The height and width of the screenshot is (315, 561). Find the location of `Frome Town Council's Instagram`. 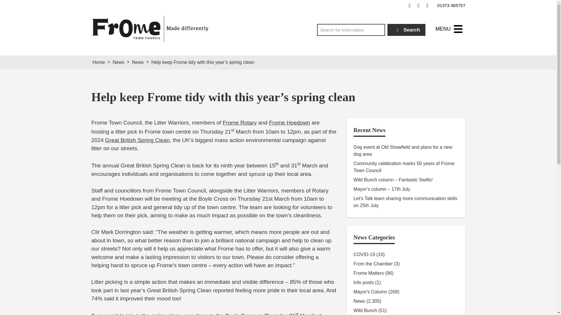

Frome Town Council's Instagram is located at coordinates (427, 5).